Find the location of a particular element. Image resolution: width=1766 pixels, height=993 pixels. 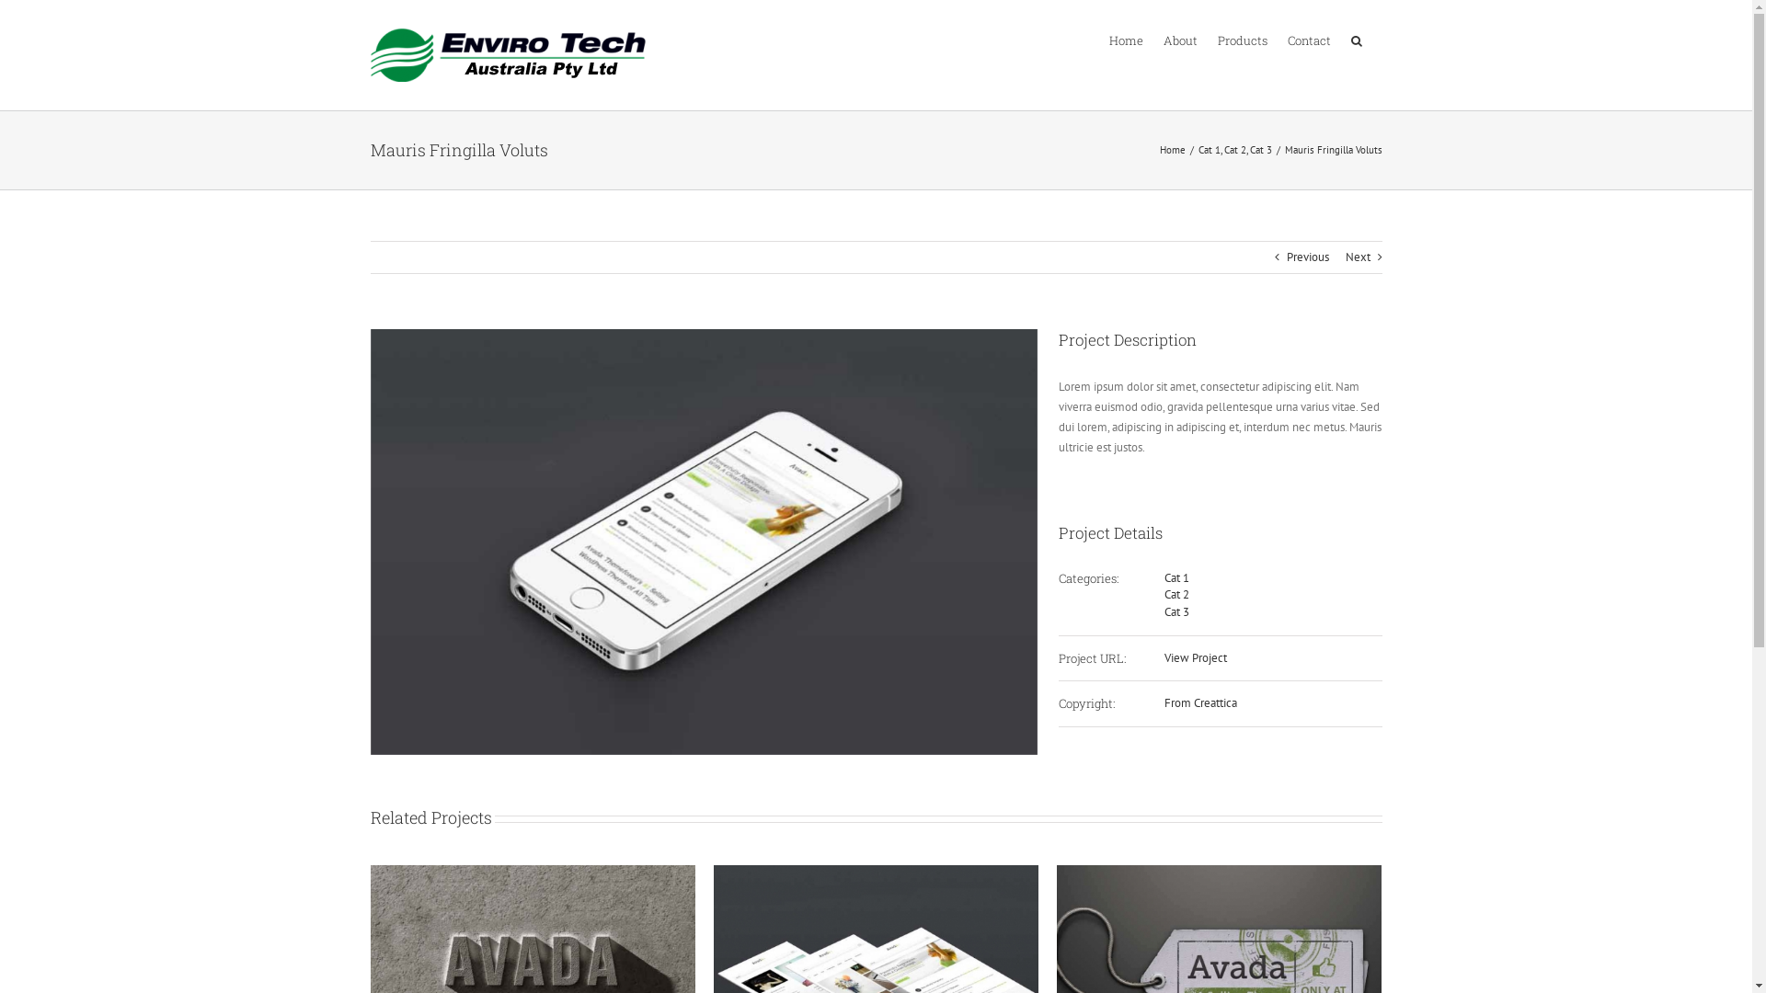

Previous is located at coordinates (1307, 257).